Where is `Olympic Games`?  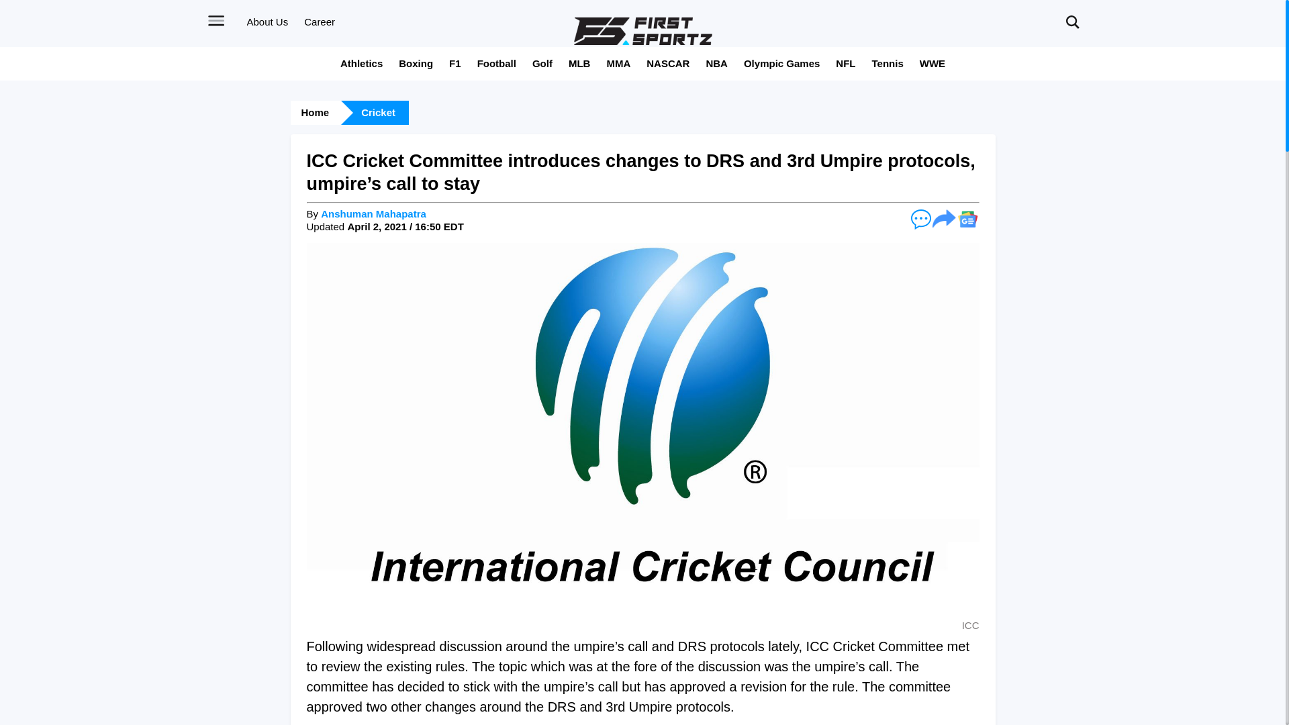 Olympic Games is located at coordinates (781, 63).